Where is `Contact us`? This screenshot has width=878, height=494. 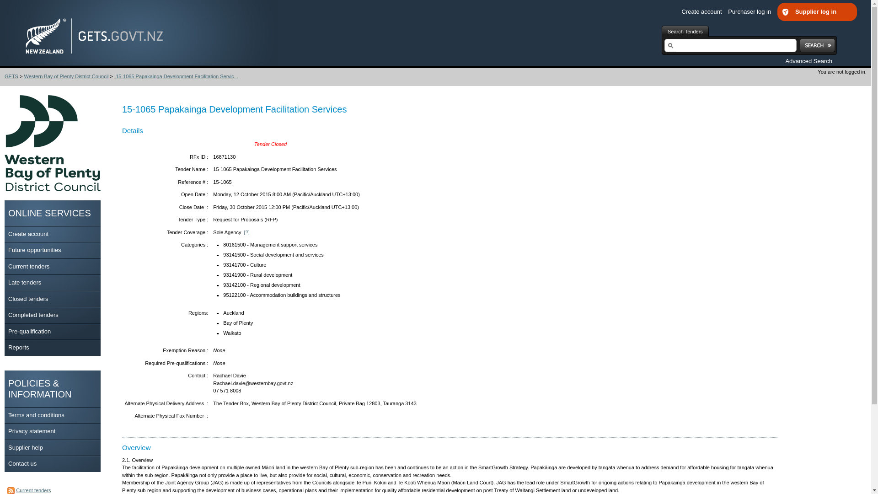 Contact us is located at coordinates (22, 463).